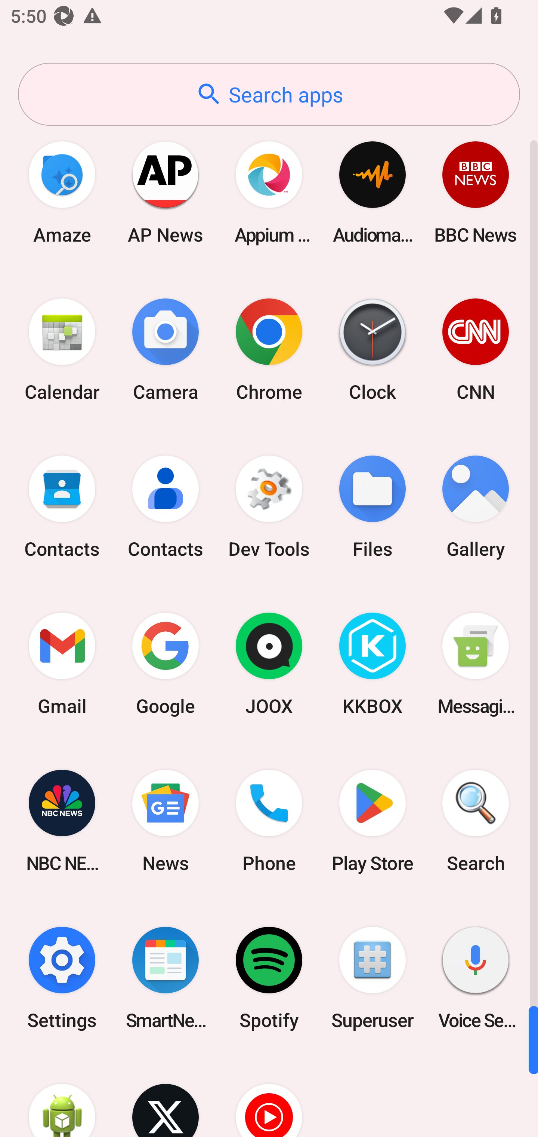 The height and width of the screenshot is (1137, 538). I want to click on Contacts, so click(62, 507).